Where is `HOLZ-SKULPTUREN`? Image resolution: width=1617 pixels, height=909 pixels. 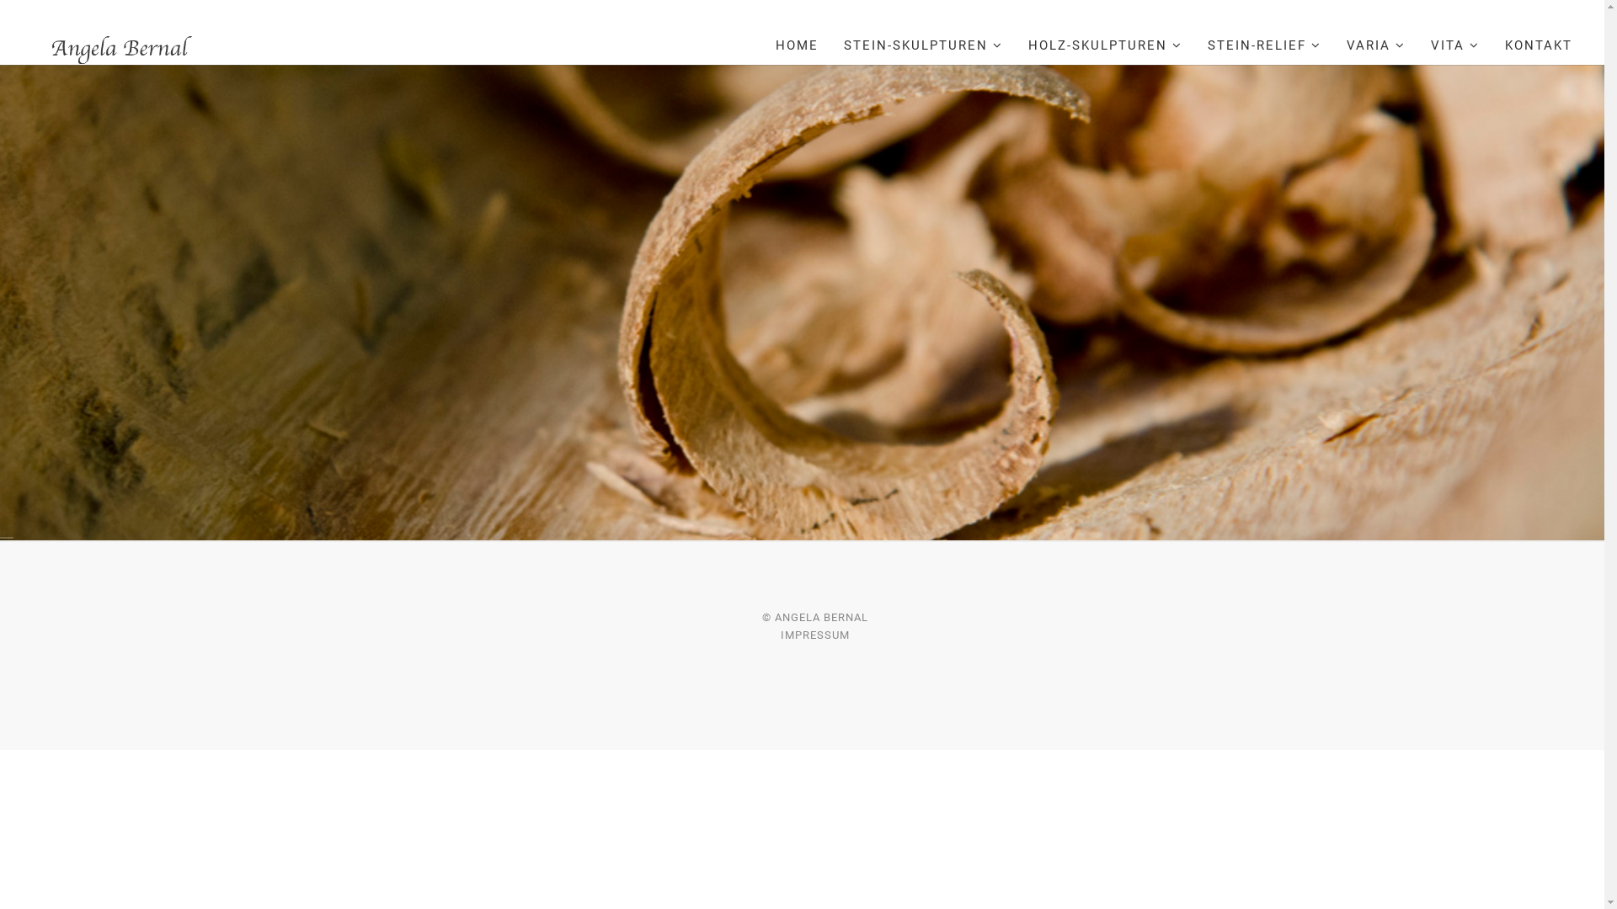
HOLZ-SKULPTUREN is located at coordinates (1105, 45).